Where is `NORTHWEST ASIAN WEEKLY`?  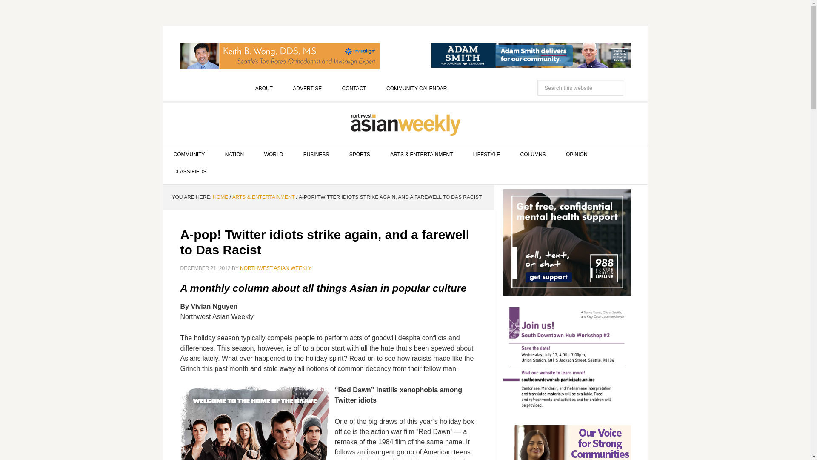 NORTHWEST ASIAN WEEKLY is located at coordinates (276, 268).